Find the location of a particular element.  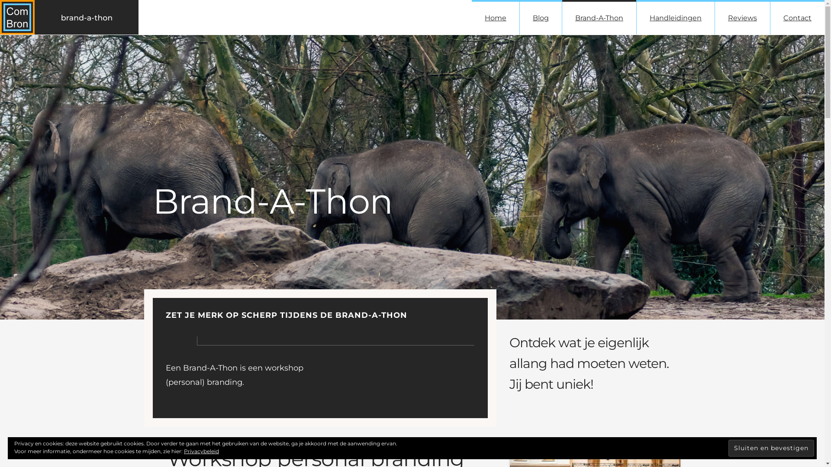

Sluiten en bevestigen is located at coordinates (771, 448).